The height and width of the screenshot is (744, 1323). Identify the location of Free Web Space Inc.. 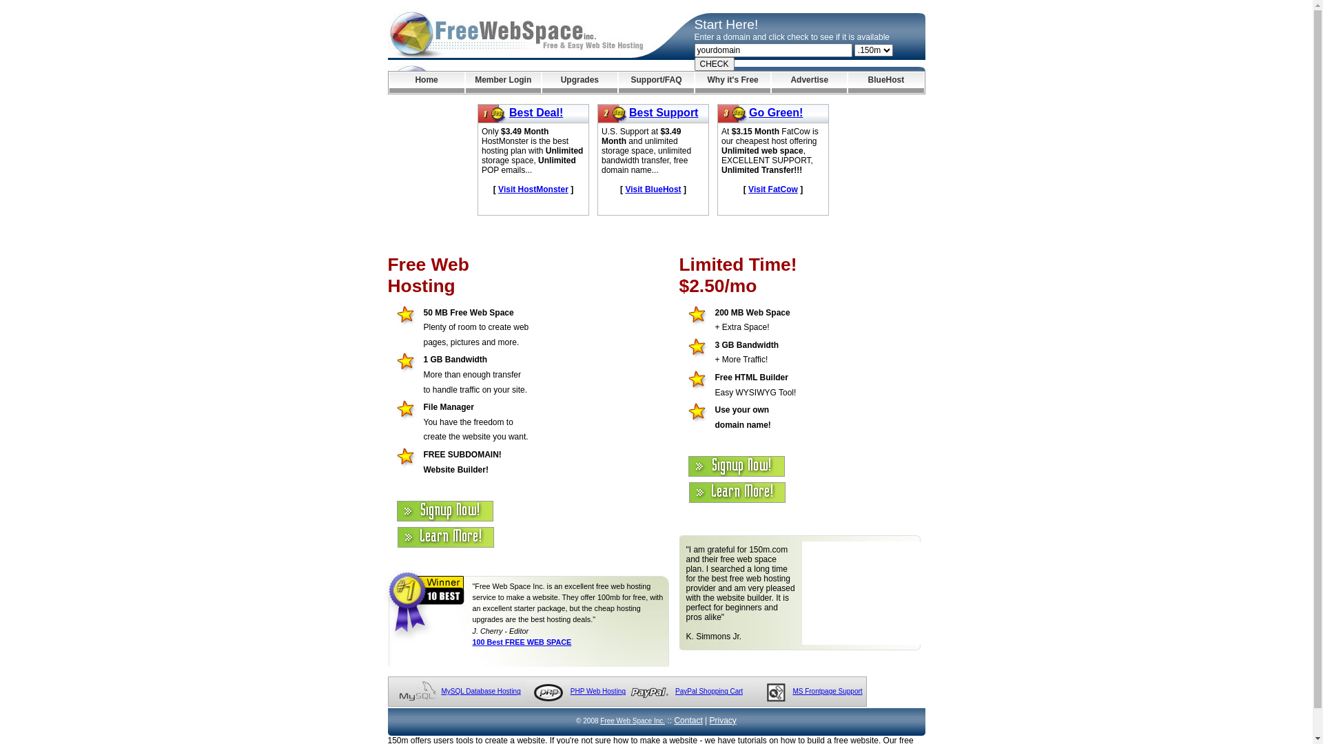
(633, 721).